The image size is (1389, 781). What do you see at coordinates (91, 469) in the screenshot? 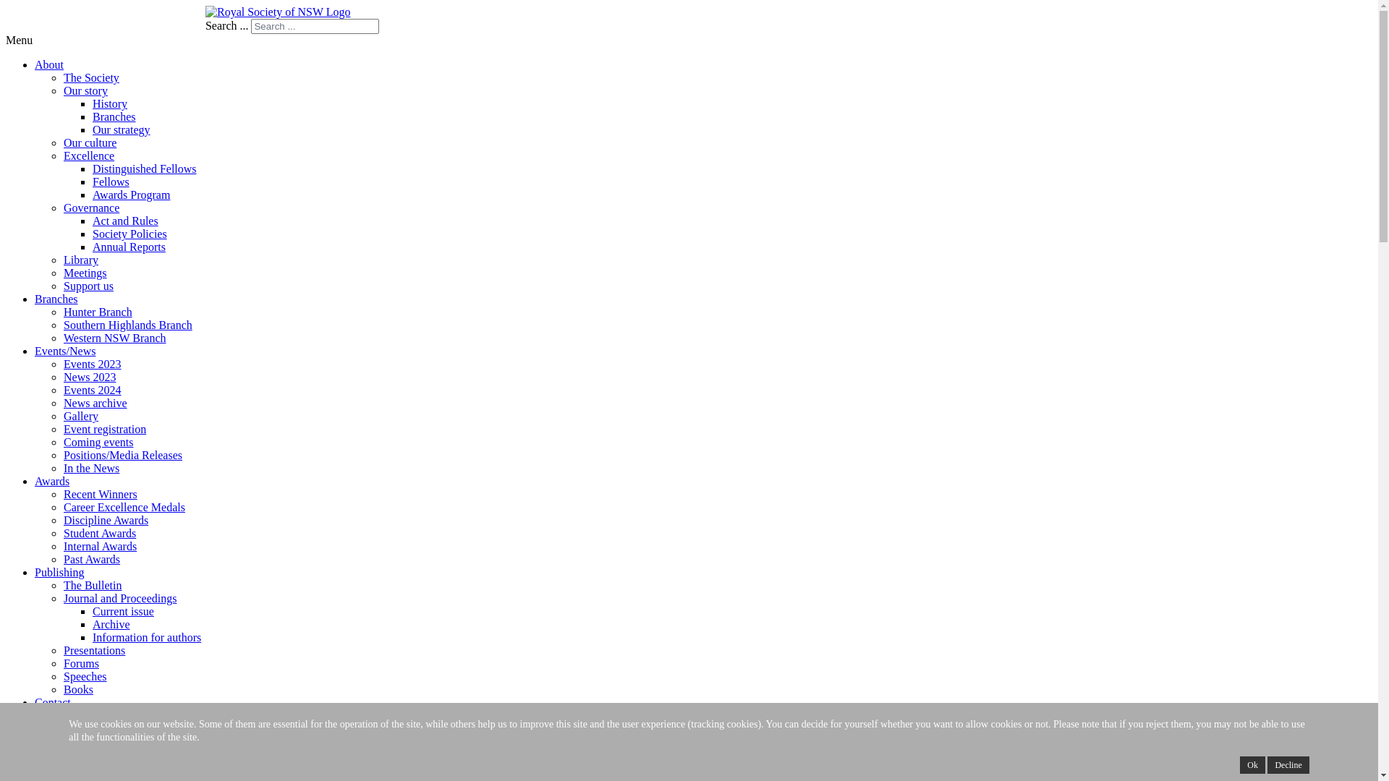
I see `In the News` at bounding box center [91, 469].